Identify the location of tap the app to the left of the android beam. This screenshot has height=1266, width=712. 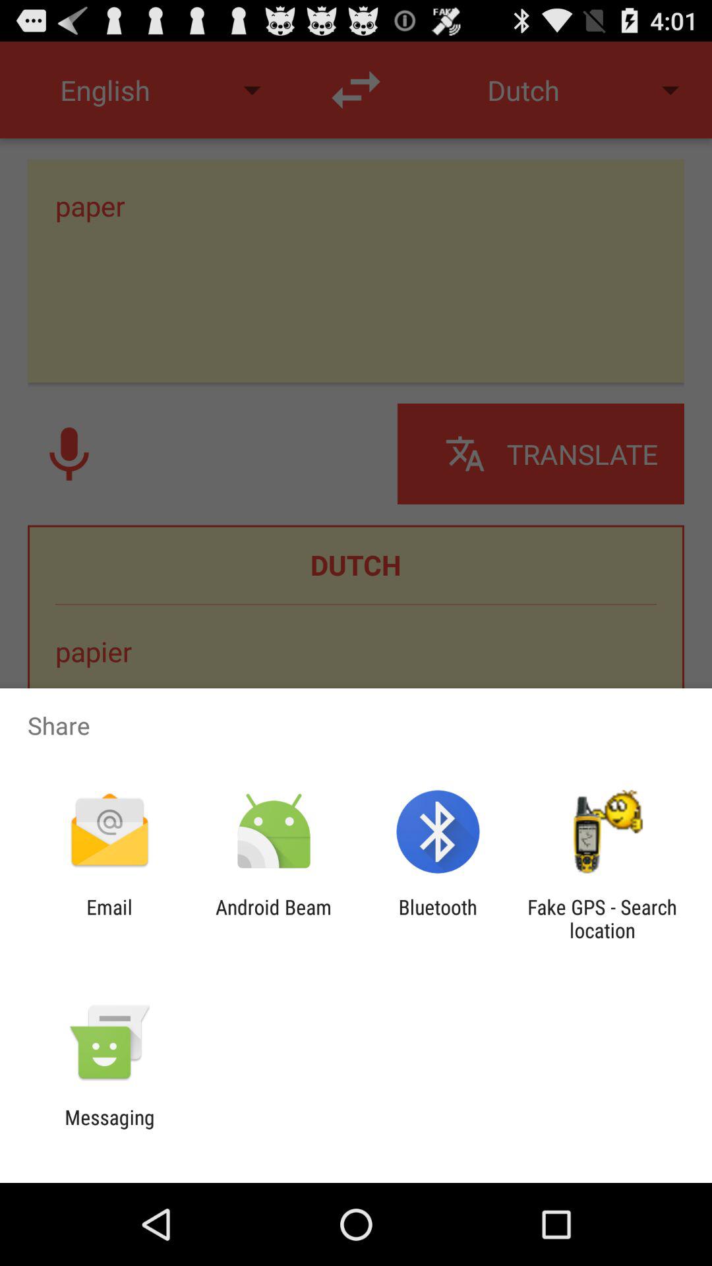
(109, 919).